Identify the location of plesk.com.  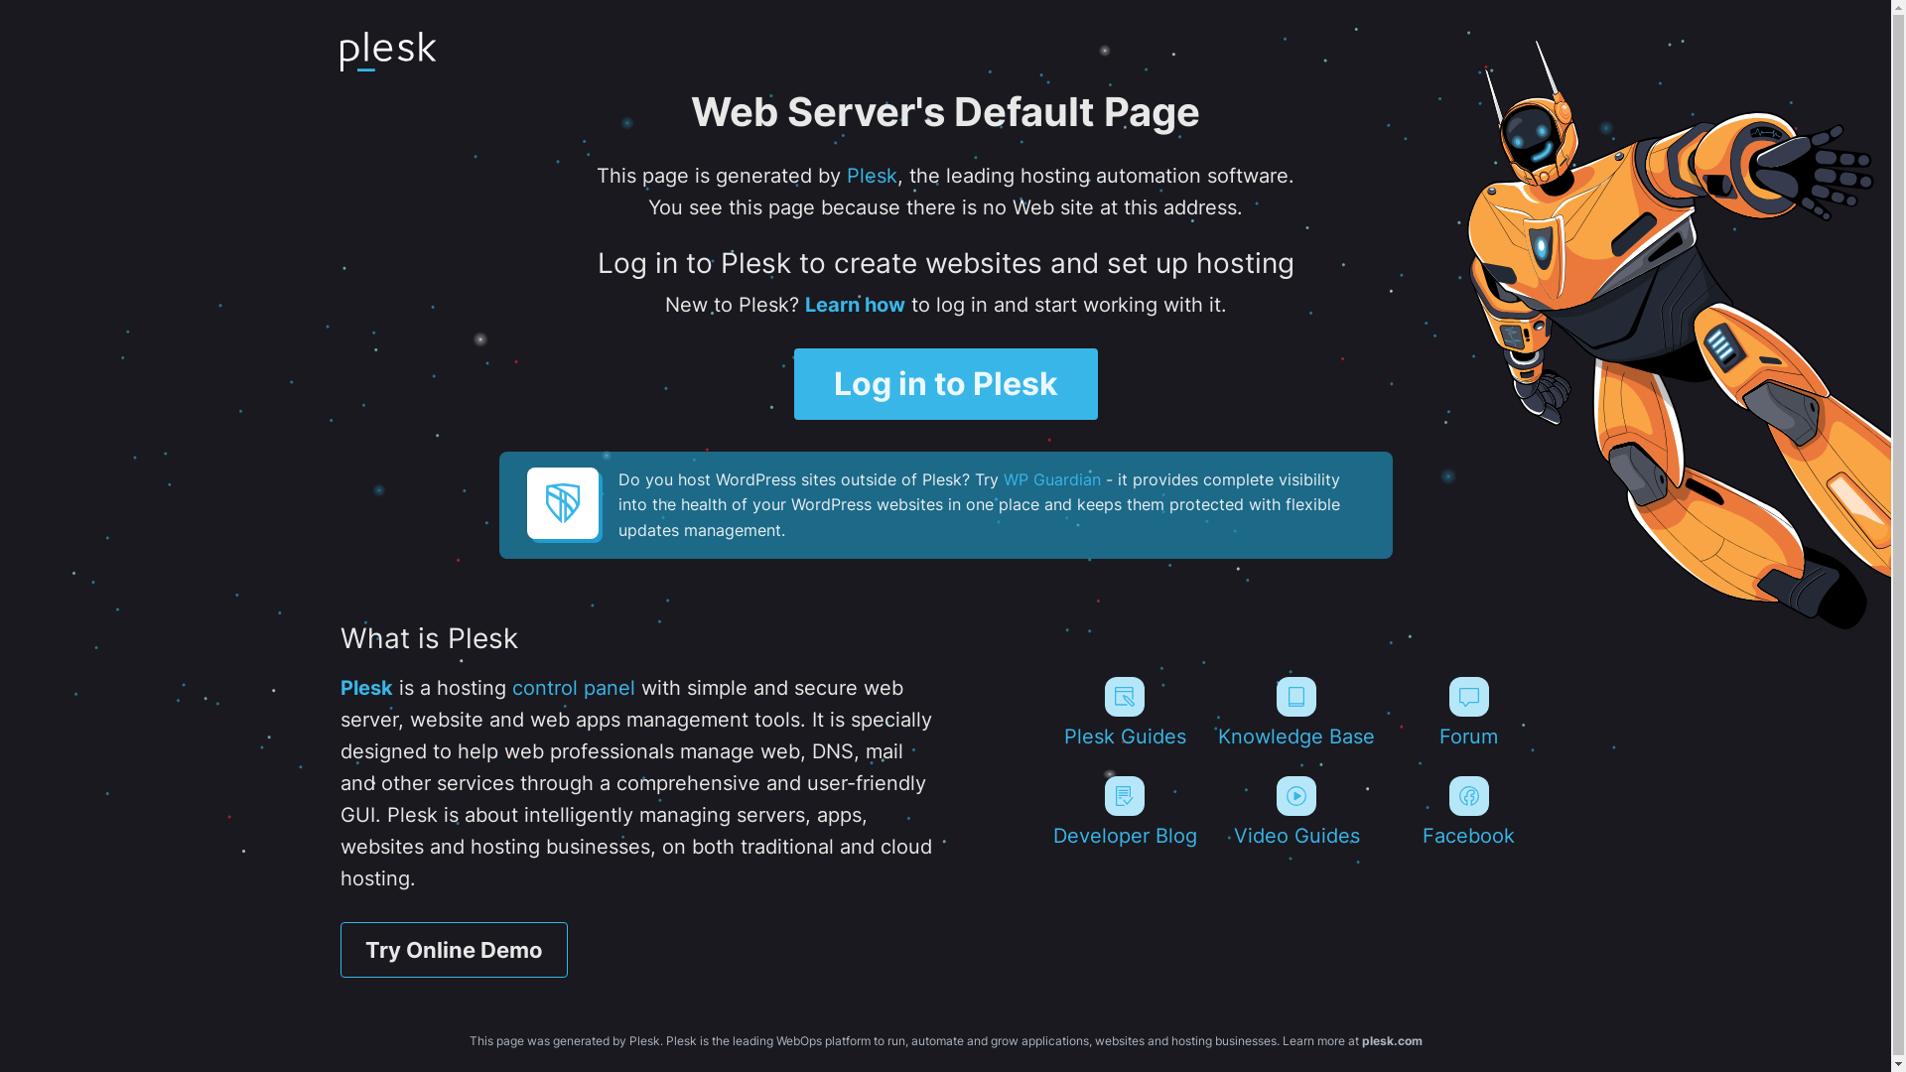
(1392, 1040).